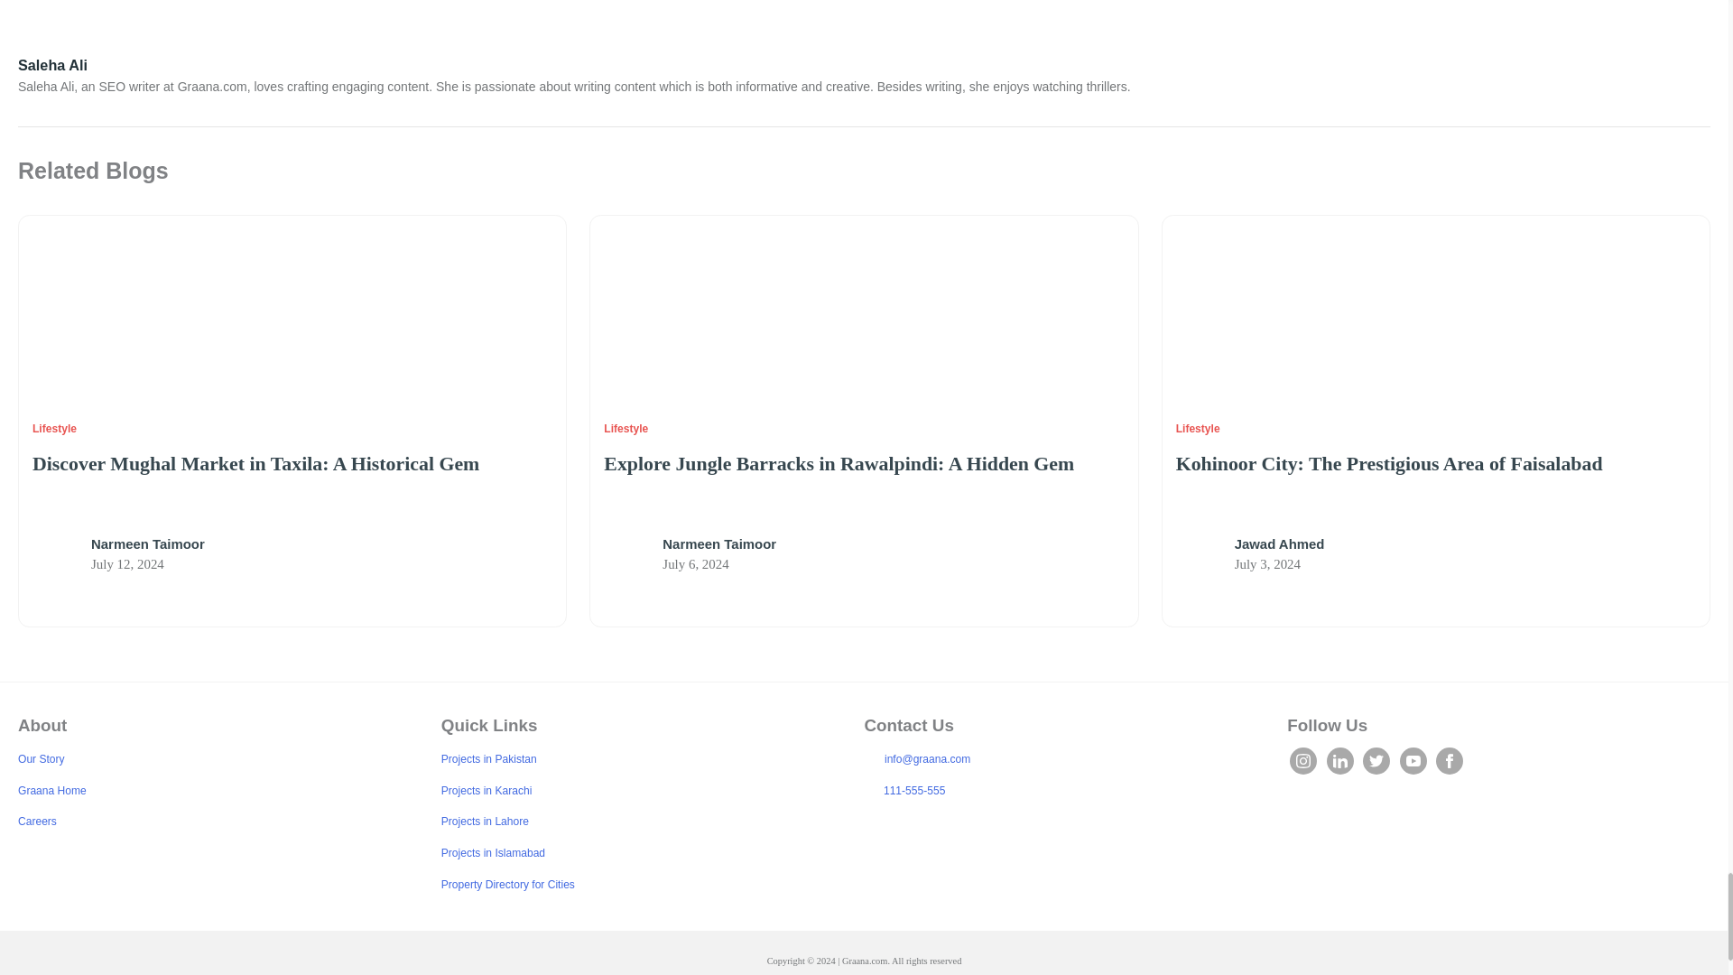 The height and width of the screenshot is (975, 1733). I want to click on Jawad Ahmed, so click(1199, 556).